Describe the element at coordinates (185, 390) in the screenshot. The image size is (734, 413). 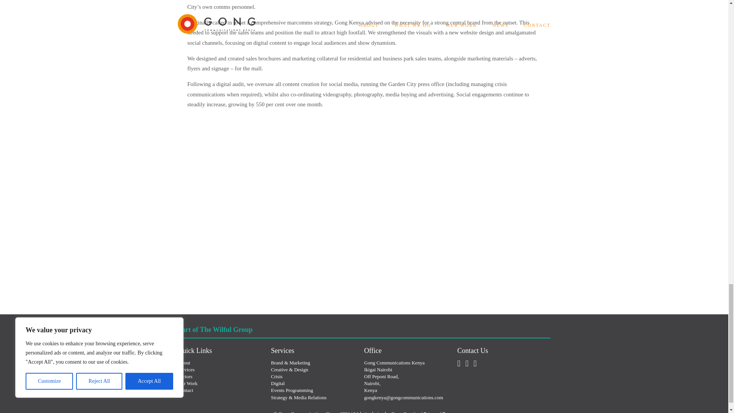
I see `Contact` at that location.